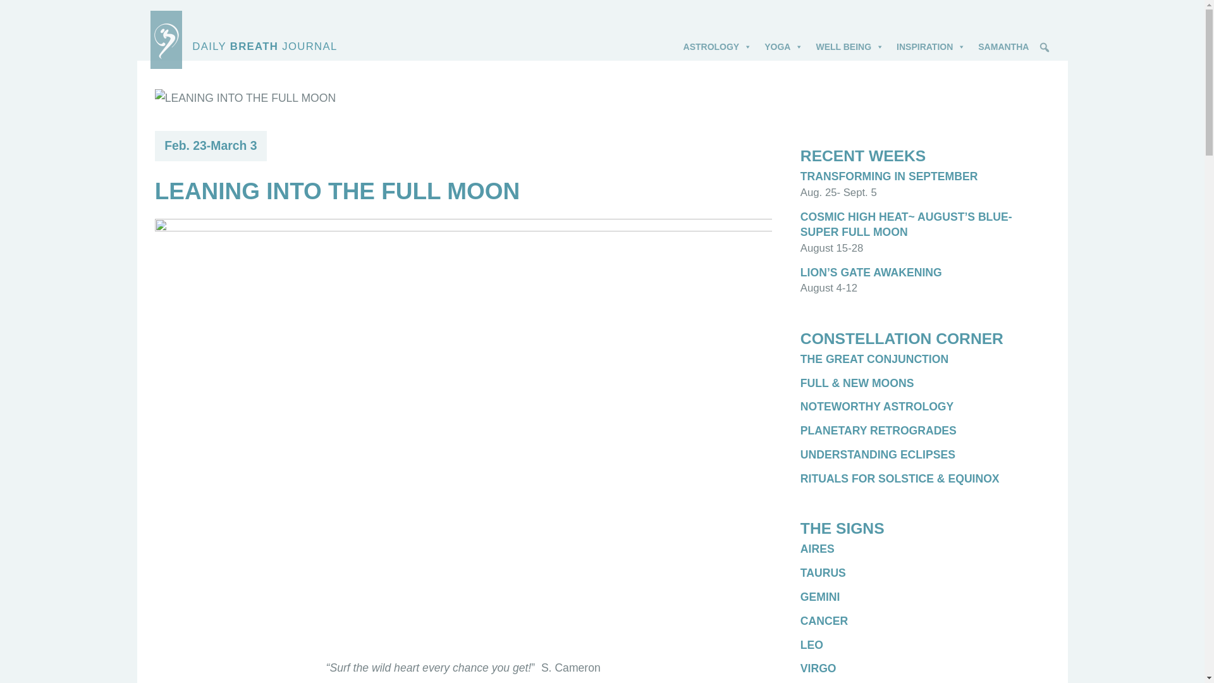 The image size is (1214, 683). Describe the element at coordinates (718, 39) in the screenshot. I see `ASTROLOGY` at that location.